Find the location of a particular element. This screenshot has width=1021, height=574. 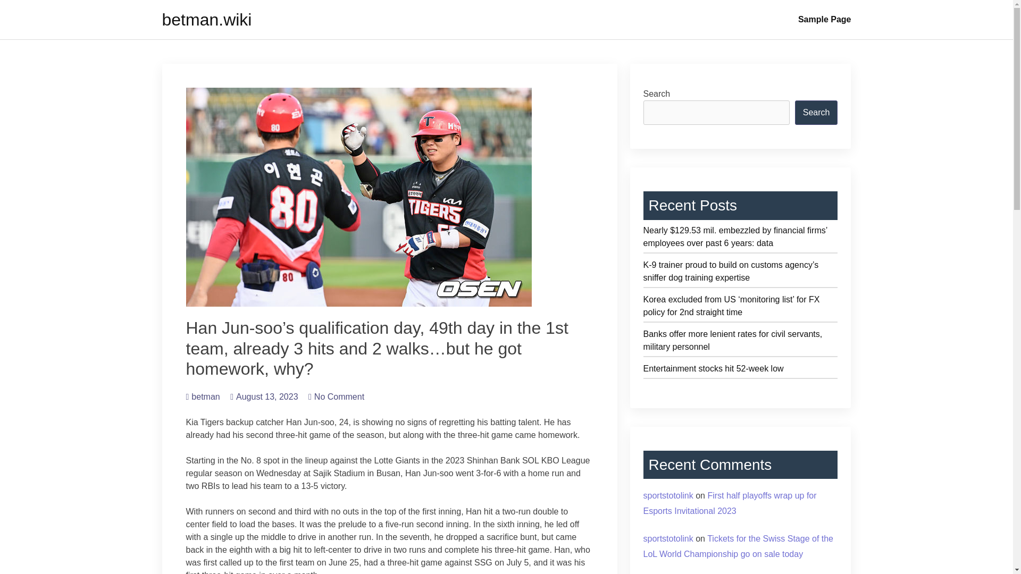

Sample Page is located at coordinates (824, 20).